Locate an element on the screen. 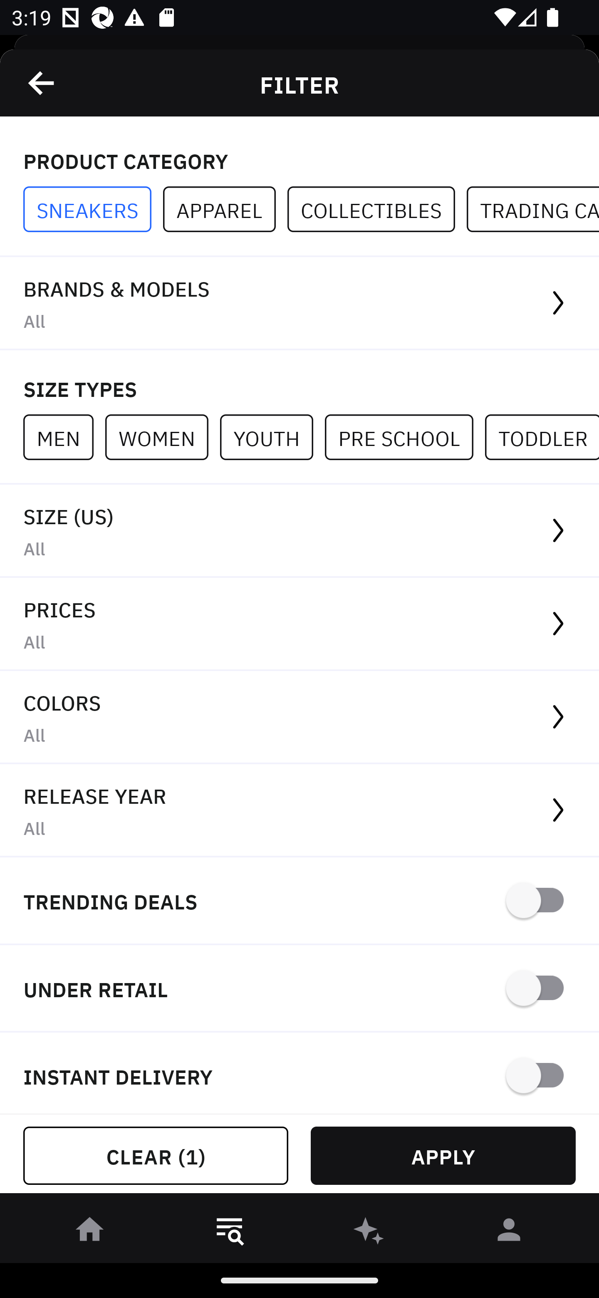 The width and height of the screenshot is (599, 1298). PRE SCHOOL is located at coordinates (405, 437).